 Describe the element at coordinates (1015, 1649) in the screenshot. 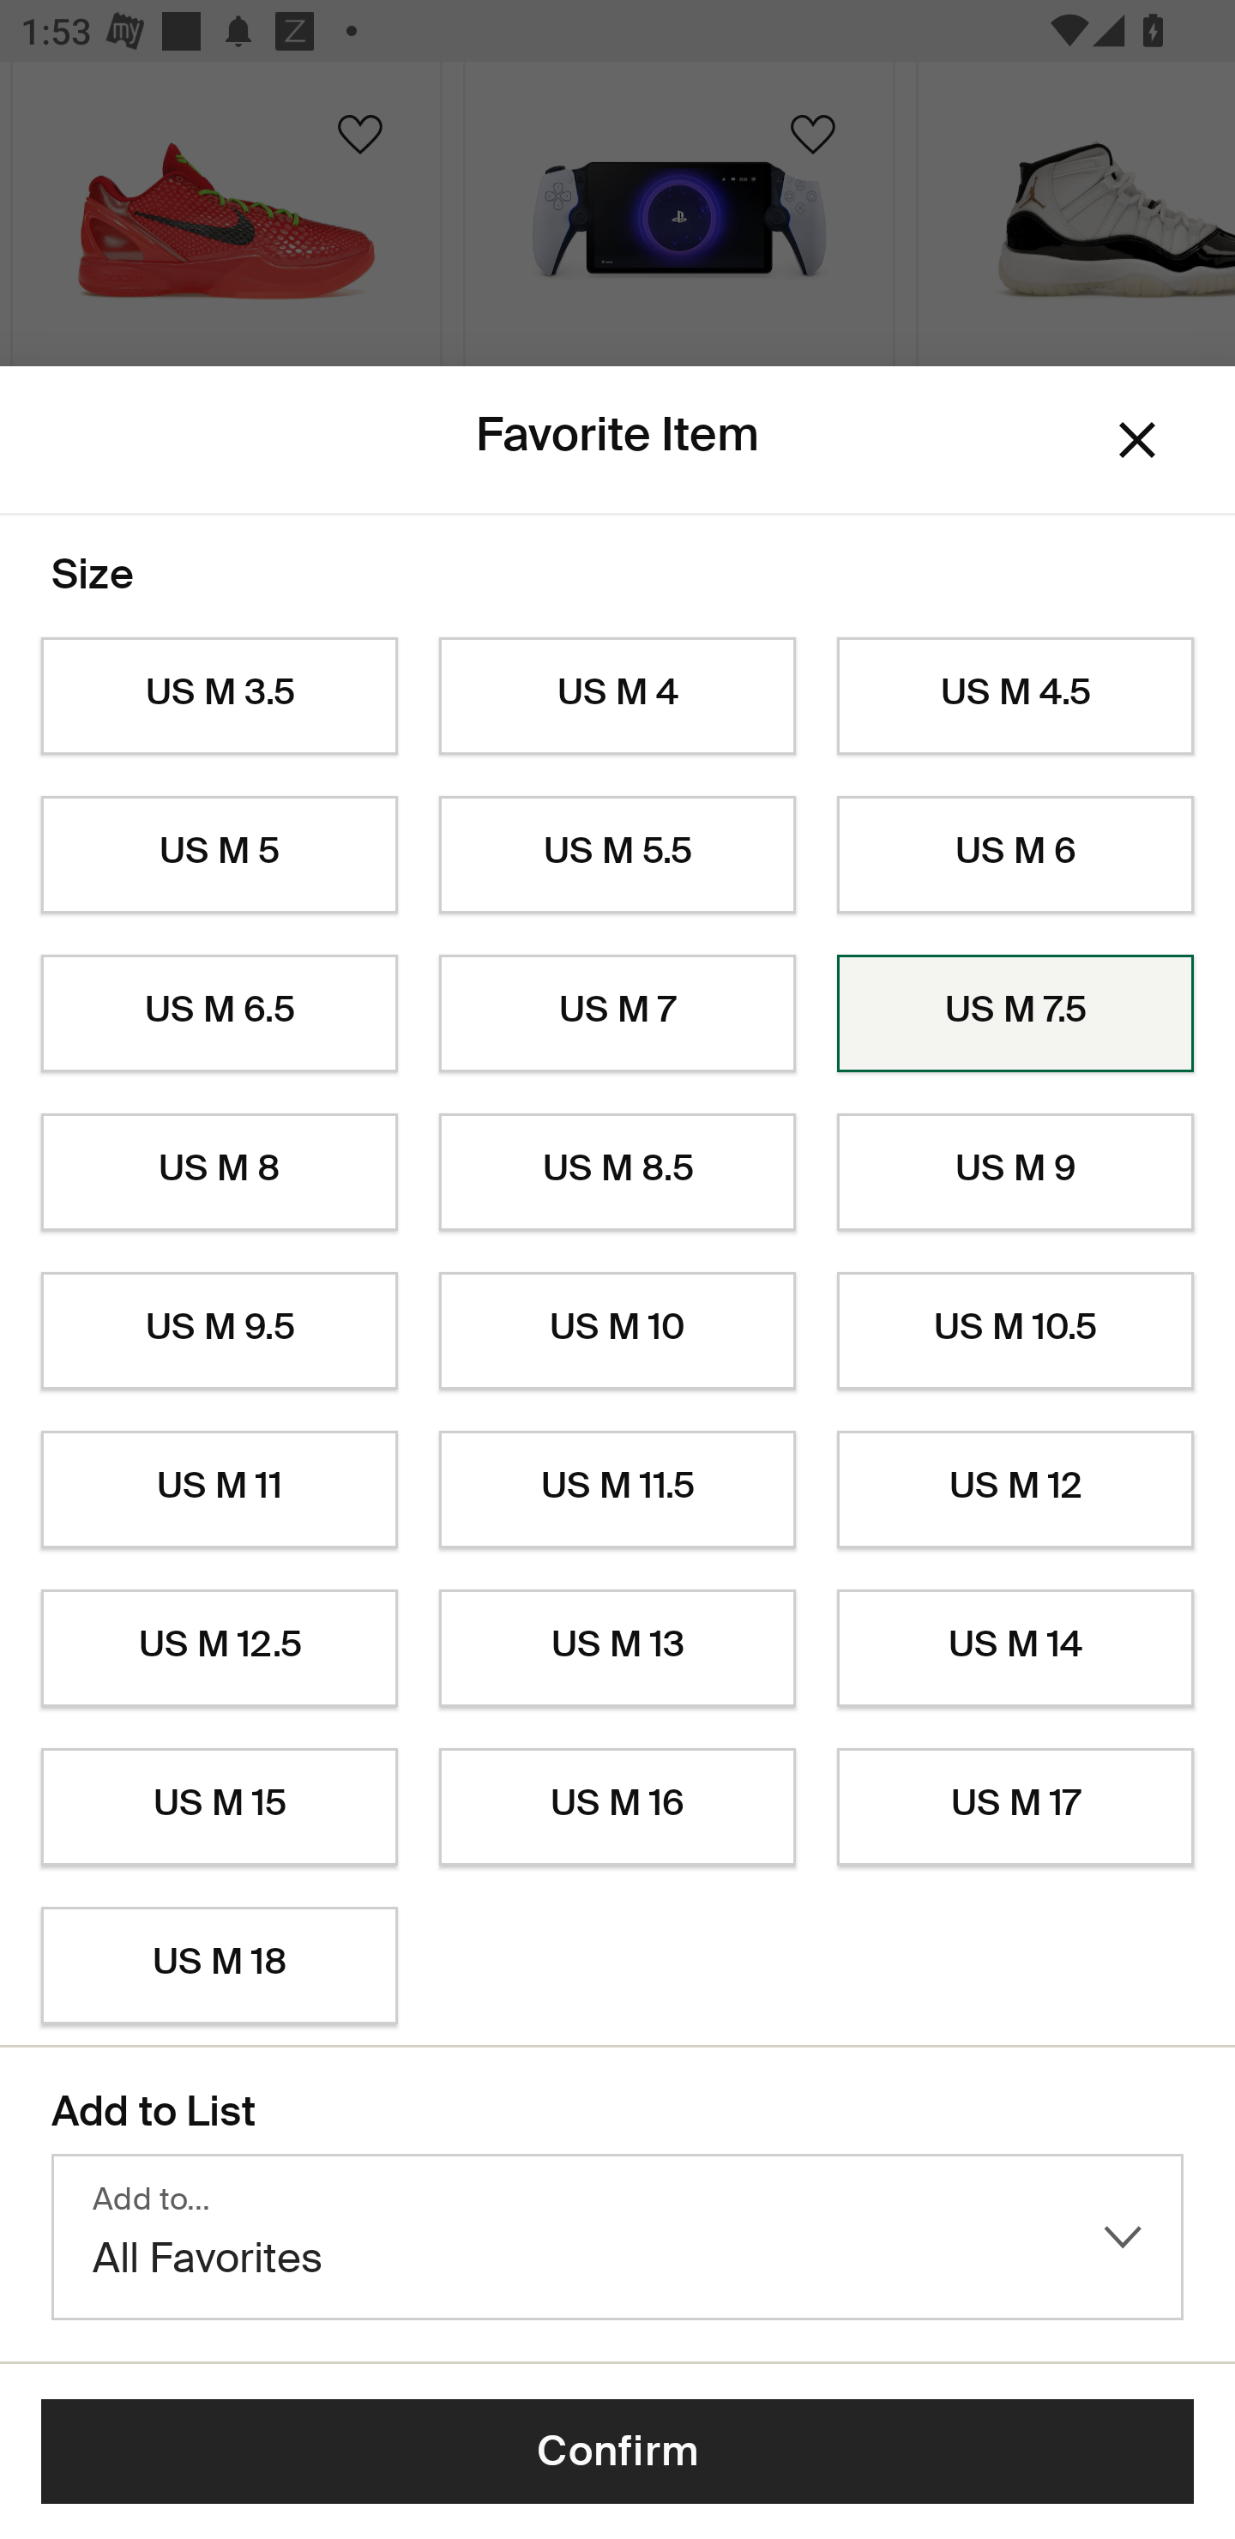

I see `US M 14` at that location.